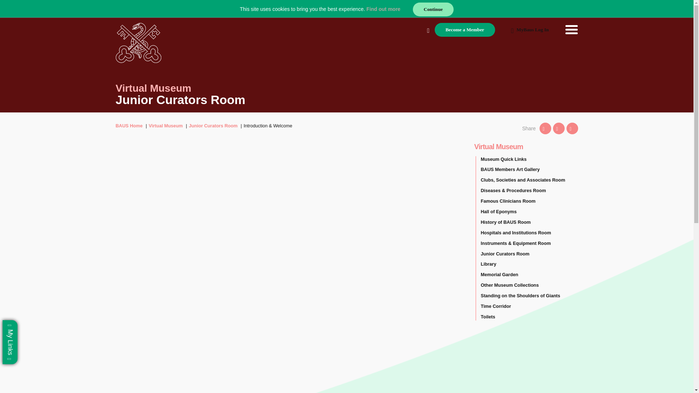 The width and height of the screenshot is (699, 393). I want to click on MyBaus Log In, so click(530, 30).